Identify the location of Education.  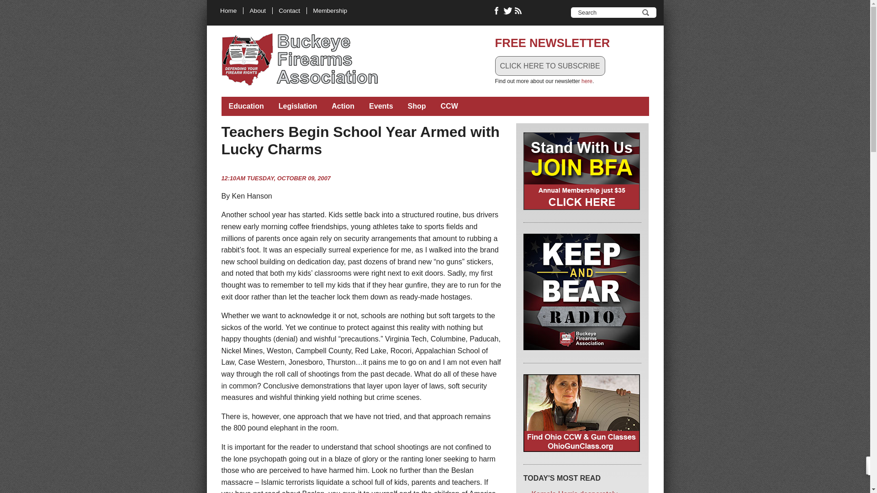
(246, 106).